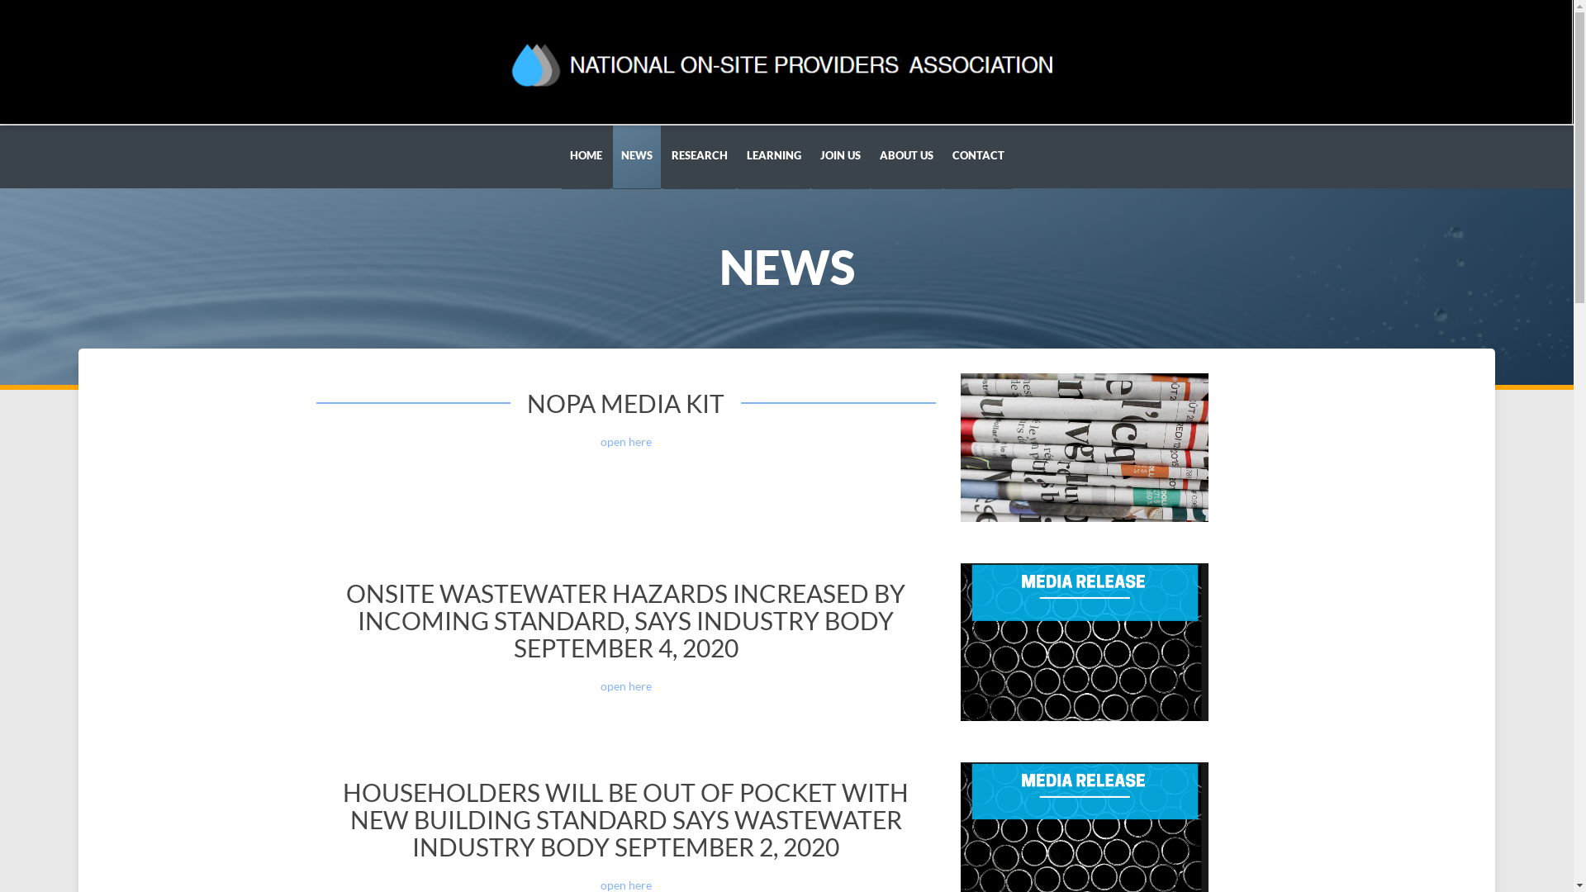  Describe the element at coordinates (625, 441) in the screenshot. I see `open here` at that location.